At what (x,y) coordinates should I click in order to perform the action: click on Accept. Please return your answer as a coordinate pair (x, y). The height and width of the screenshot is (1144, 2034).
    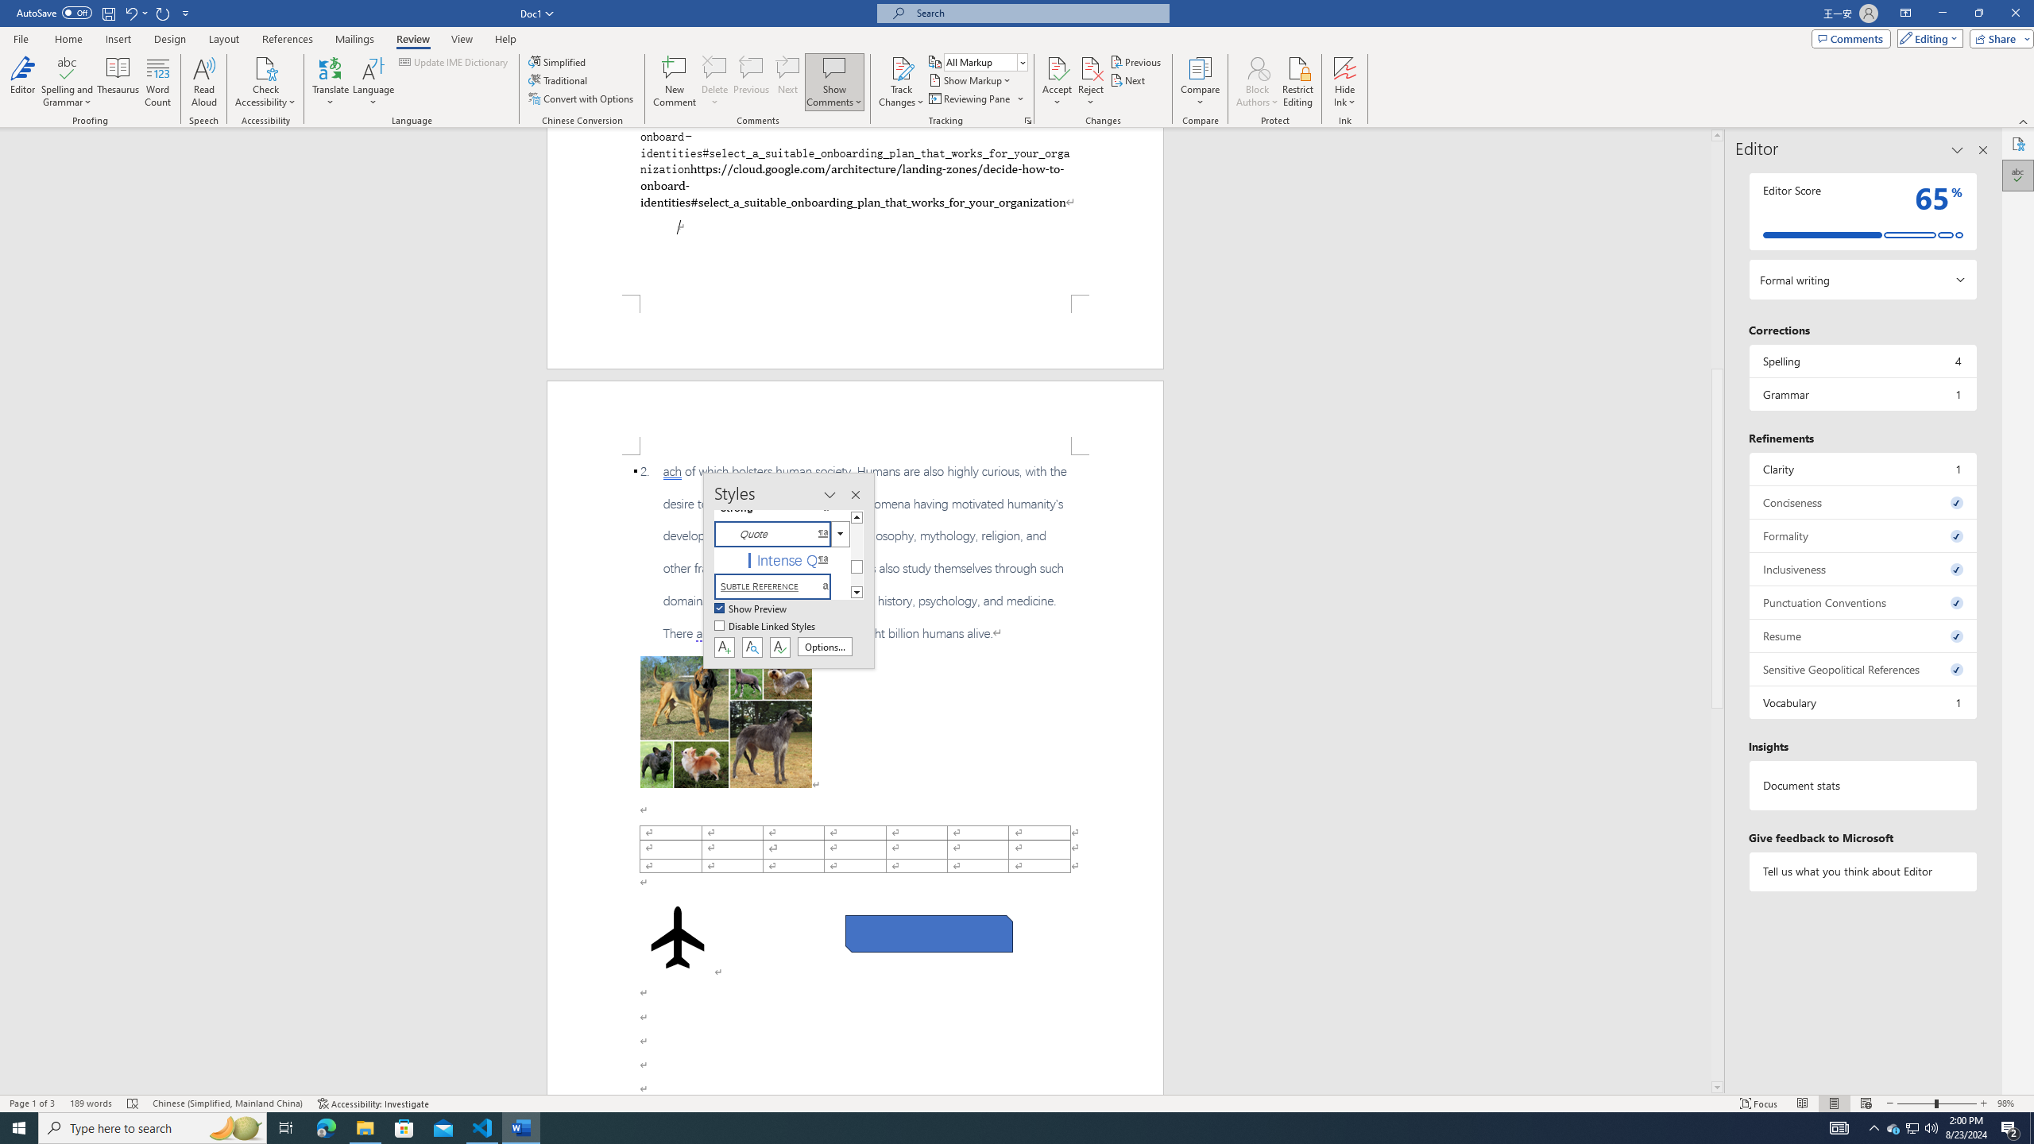
    Looking at the image, I should click on (1057, 82).